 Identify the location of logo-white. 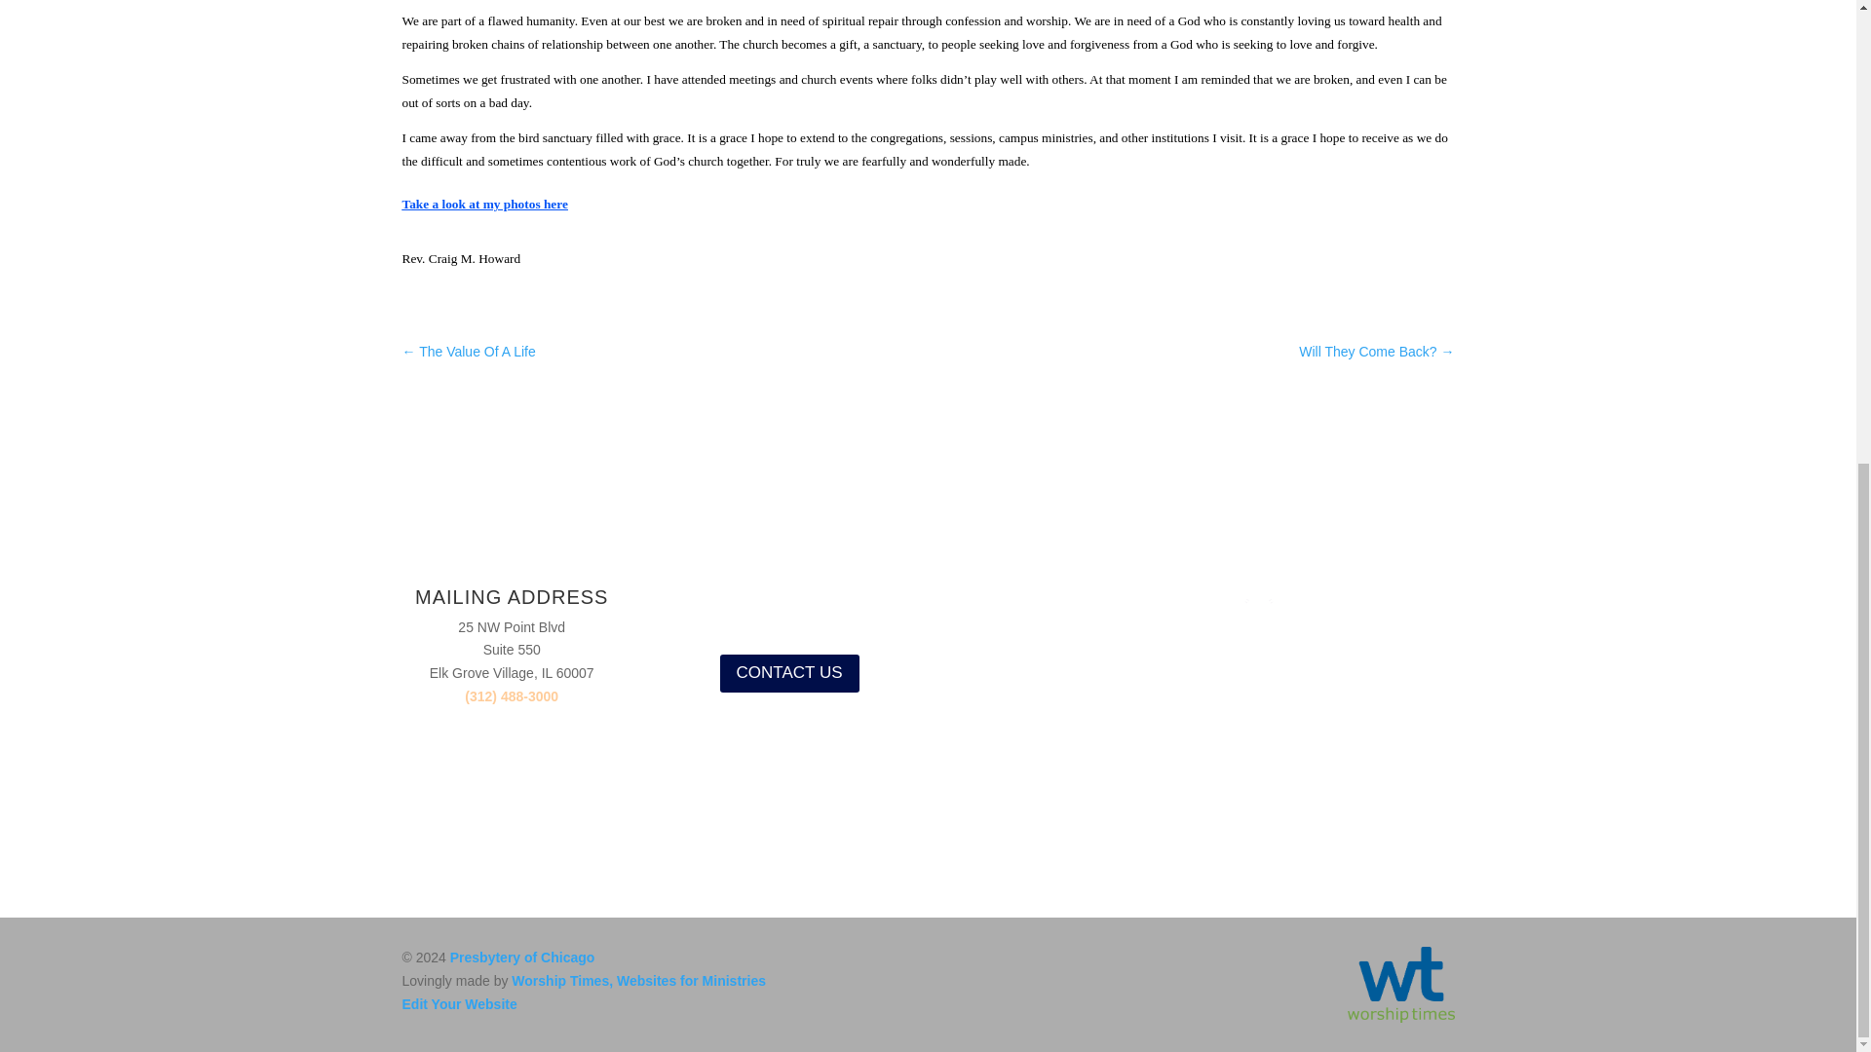
(1344, 625).